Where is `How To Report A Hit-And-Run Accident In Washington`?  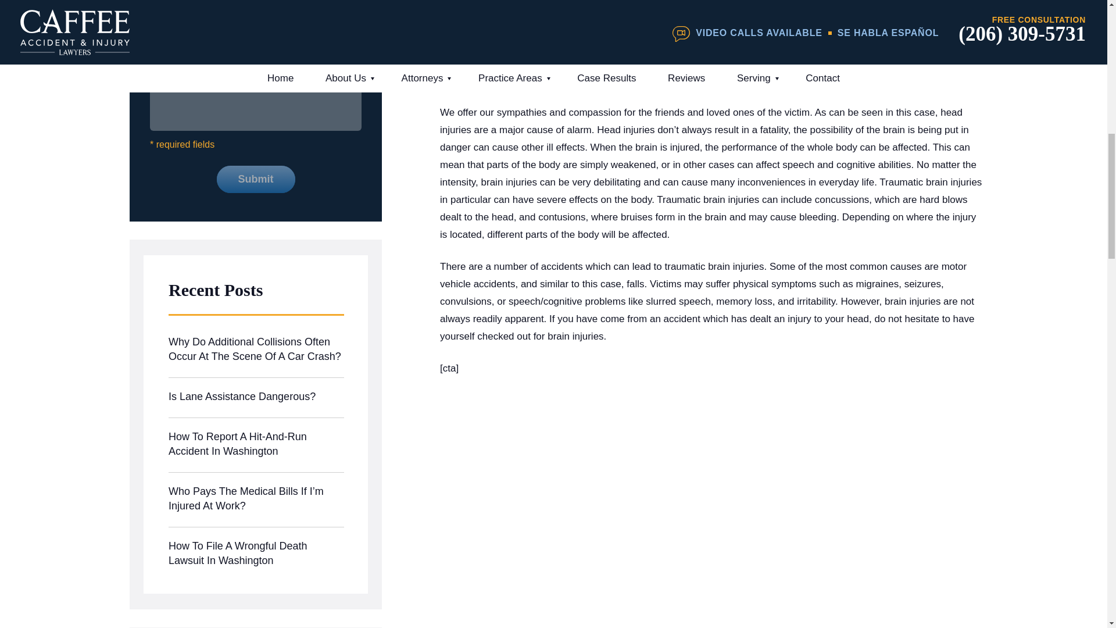
How To Report A Hit-And-Run Accident In Washington is located at coordinates (256, 445).